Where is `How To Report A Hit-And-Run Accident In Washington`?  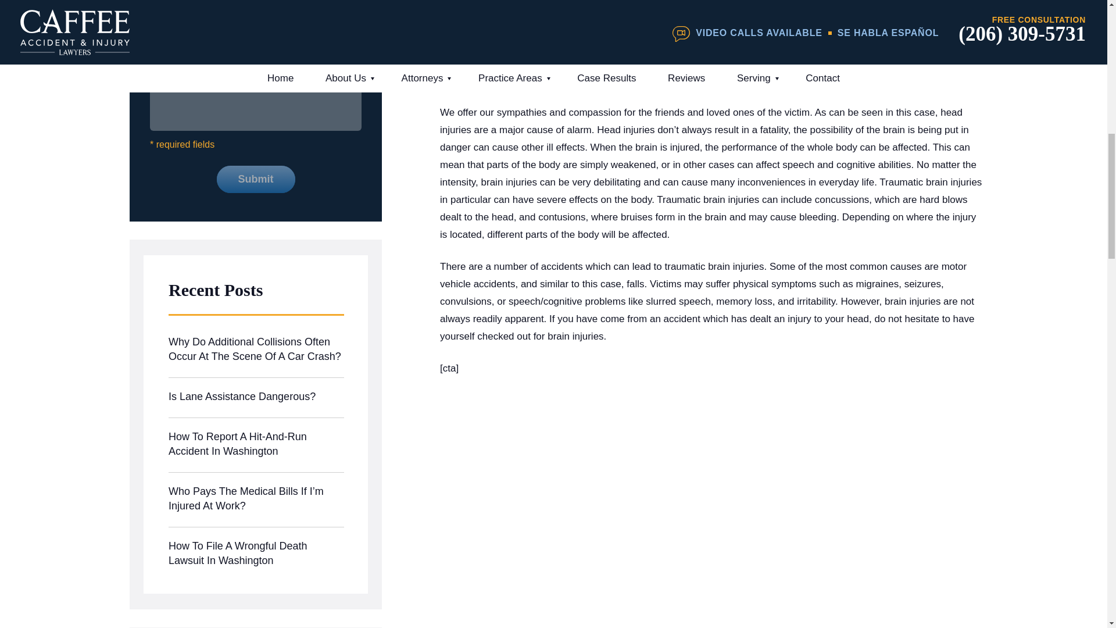
How To Report A Hit-And-Run Accident In Washington is located at coordinates (256, 445).